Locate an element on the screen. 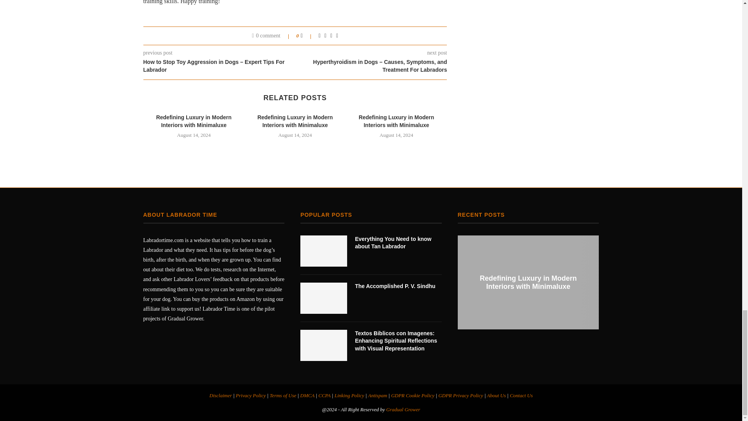 This screenshot has height=421, width=748. The Accomplished P. V. Sindhu is located at coordinates (398, 286).